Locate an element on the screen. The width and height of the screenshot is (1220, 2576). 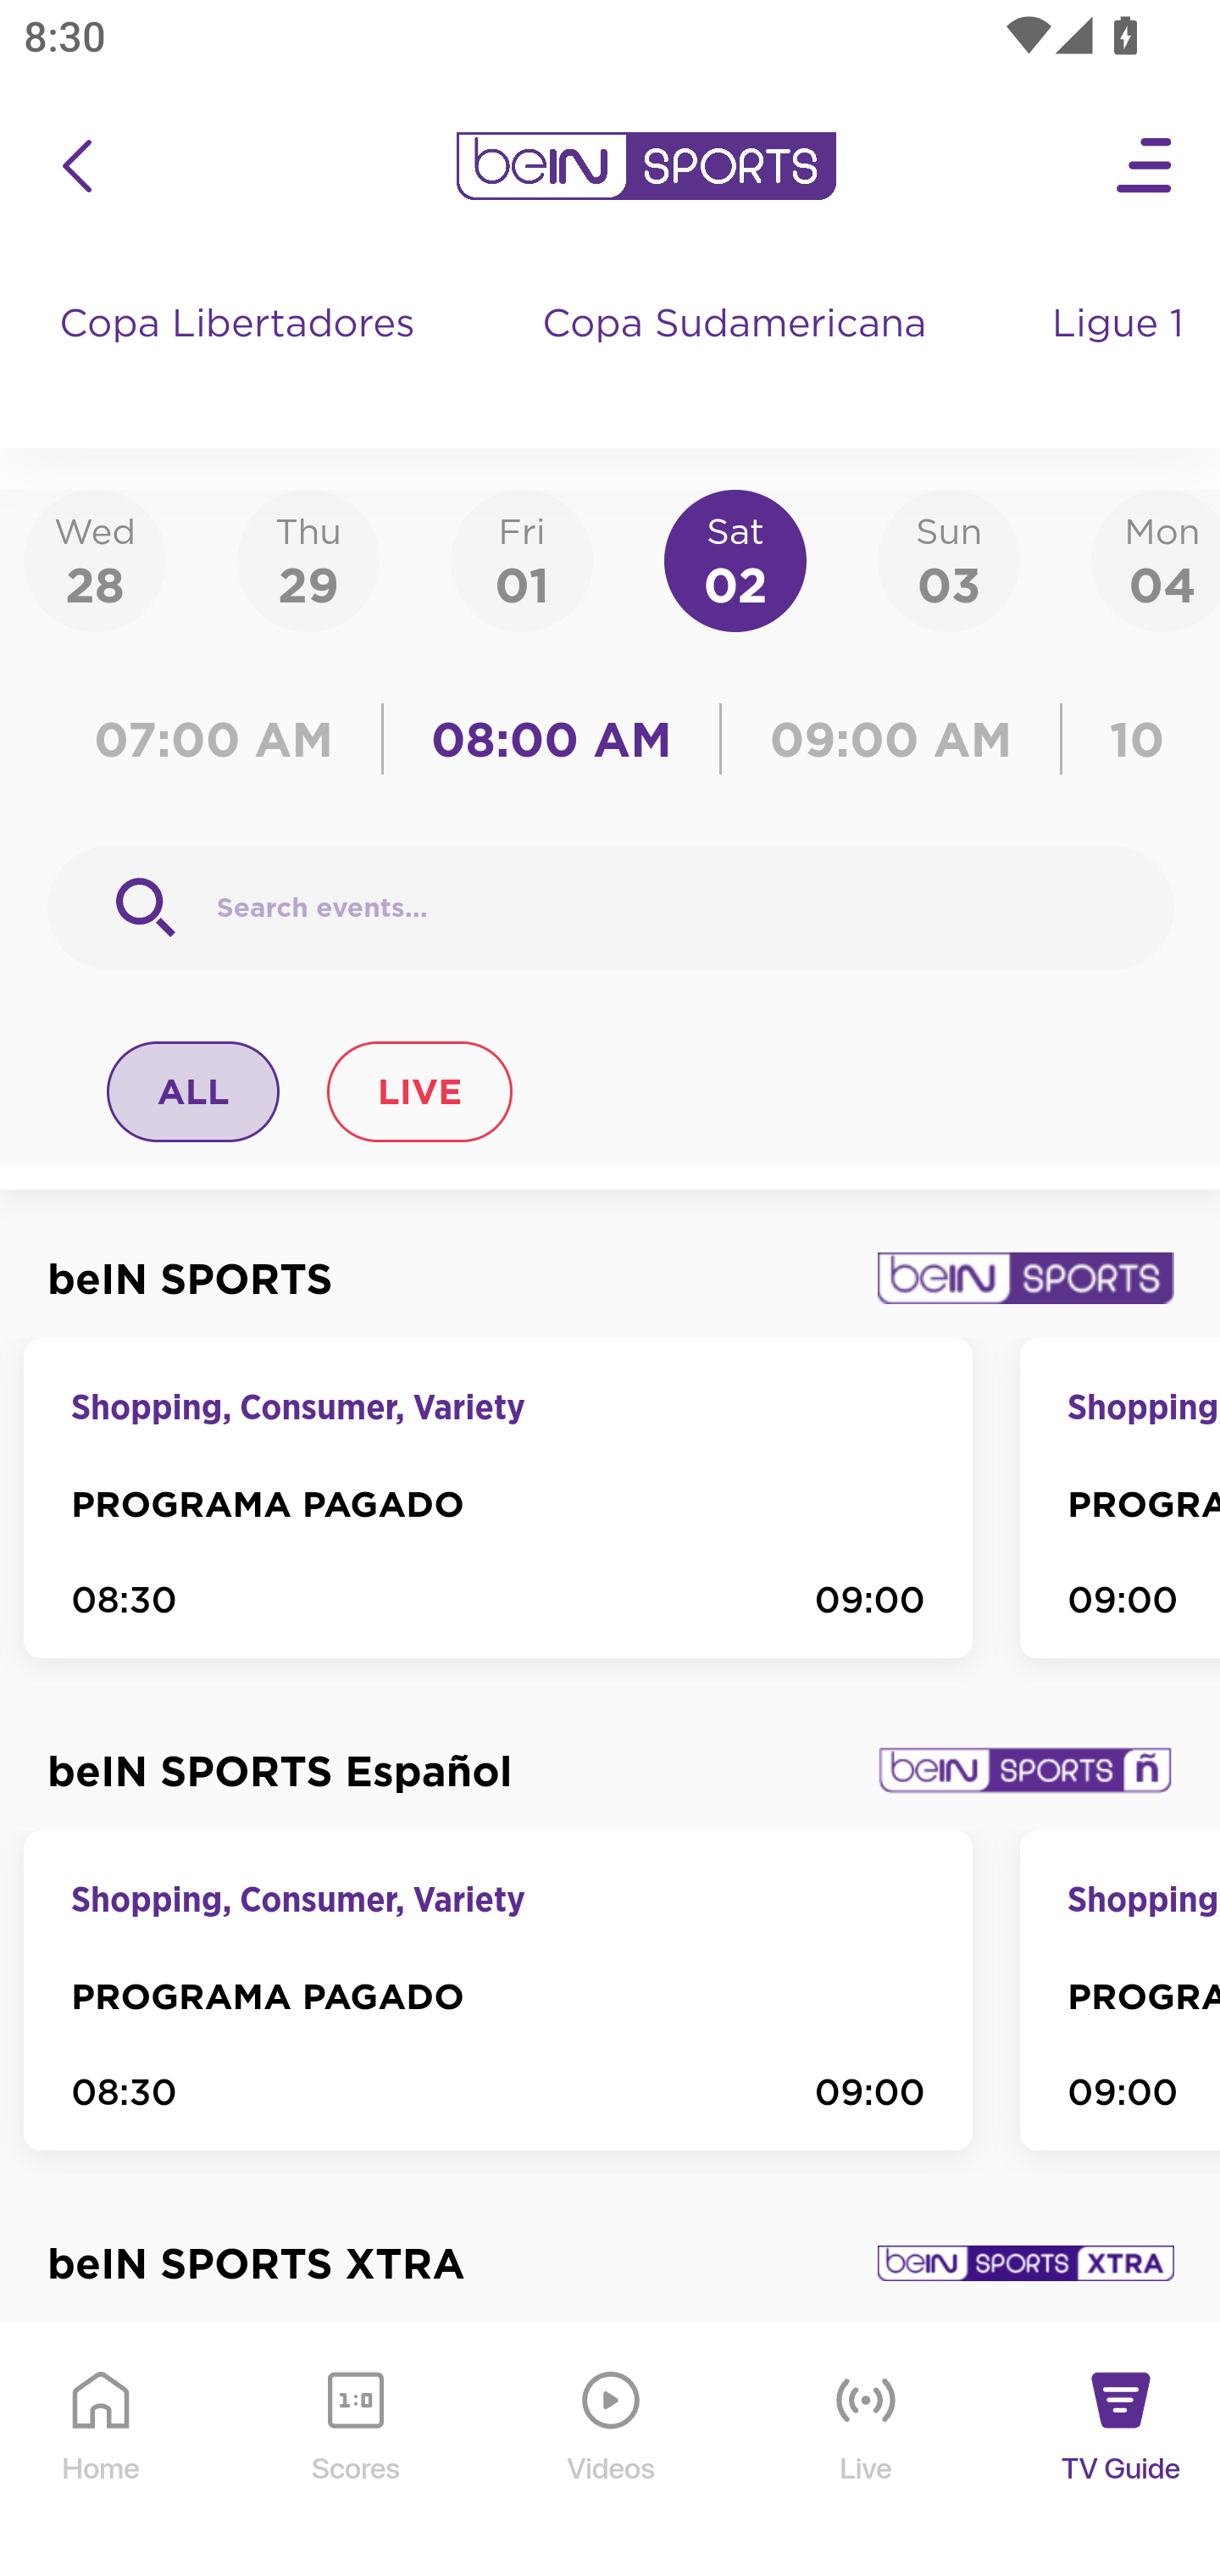
Sun03 is located at coordinates (949, 559).